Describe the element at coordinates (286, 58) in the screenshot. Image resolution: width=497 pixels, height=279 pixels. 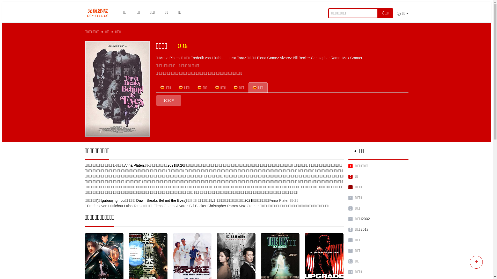
I see `Alvarez` at that location.